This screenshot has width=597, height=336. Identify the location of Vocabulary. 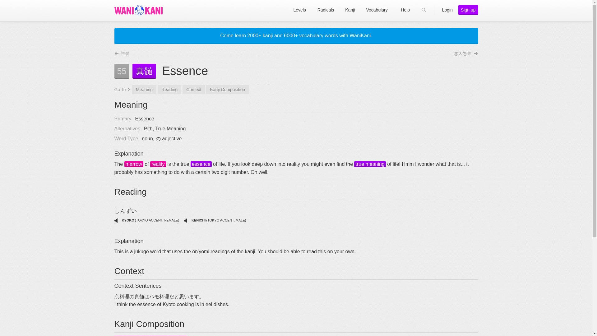
(201, 164).